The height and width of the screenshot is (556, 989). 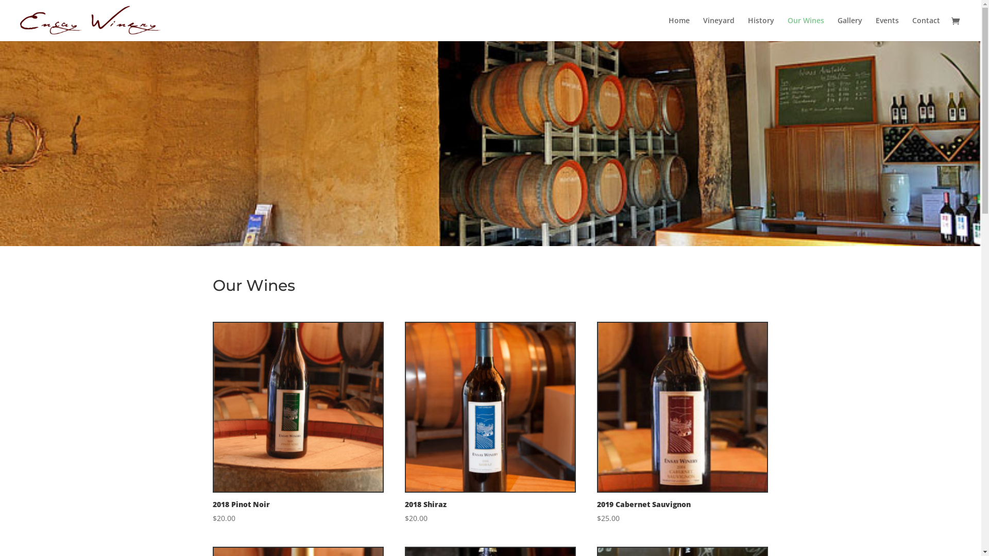 What do you see at coordinates (298, 423) in the screenshot?
I see `2018 Pinot Noir
$20.00` at bounding box center [298, 423].